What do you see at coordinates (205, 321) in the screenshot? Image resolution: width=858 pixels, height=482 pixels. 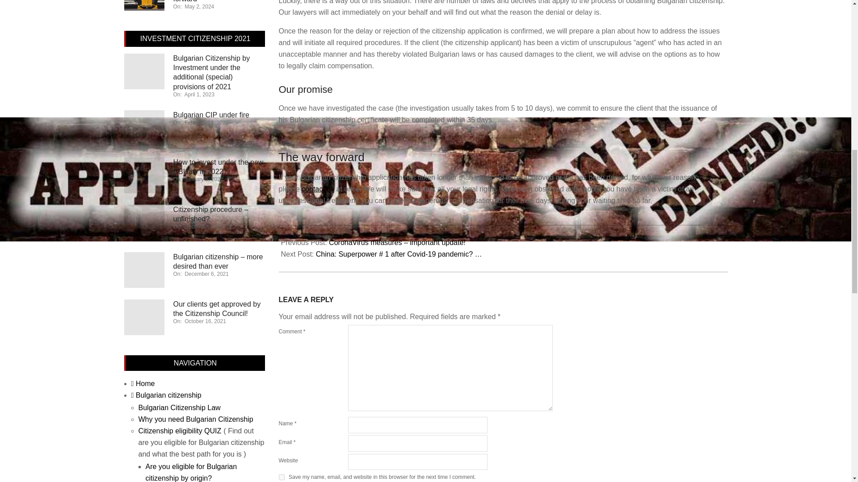 I see `Saturday, October 16, 2021, 11:42 am` at bounding box center [205, 321].